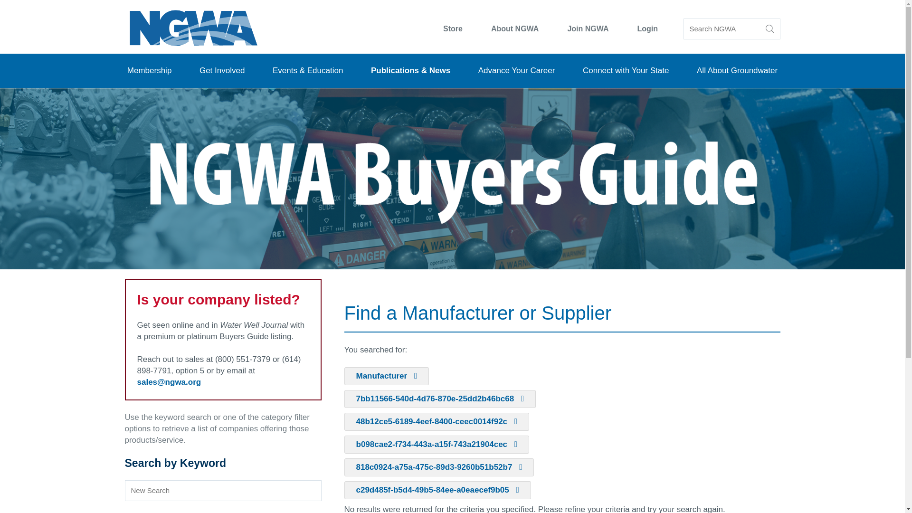  What do you see at coordinates (192, 31) in the screenshot?
I see `NGWA new logo` at bounding box center [192, 31].